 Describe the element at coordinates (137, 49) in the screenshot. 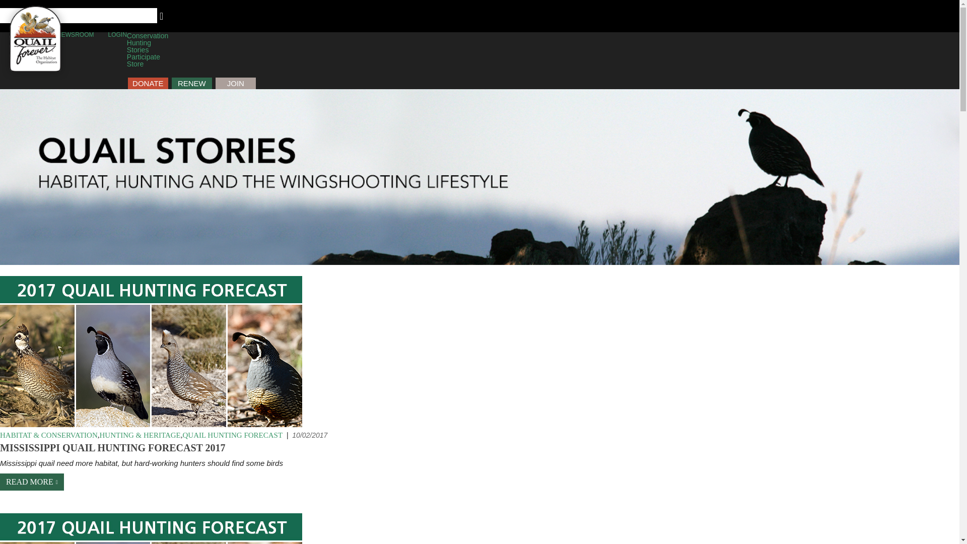

I see `Stories` at that location.